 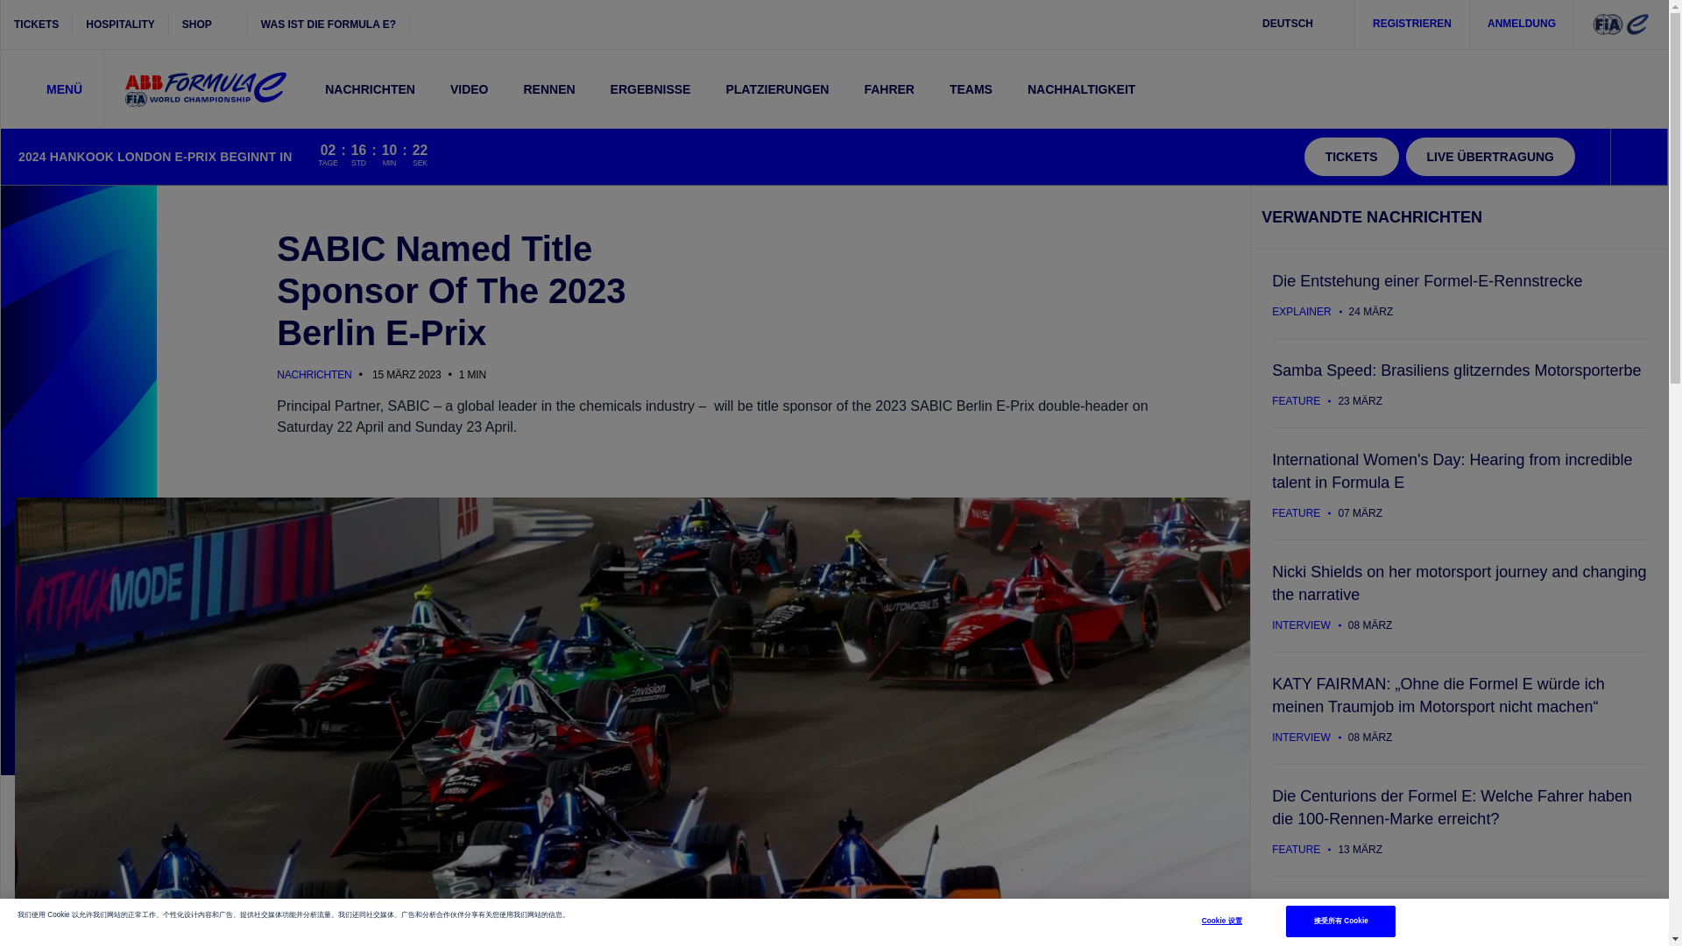 What do you see at coordinates (971, 88) in the screenshot?
I see `TEAMS` at bounding box center [971, 88].